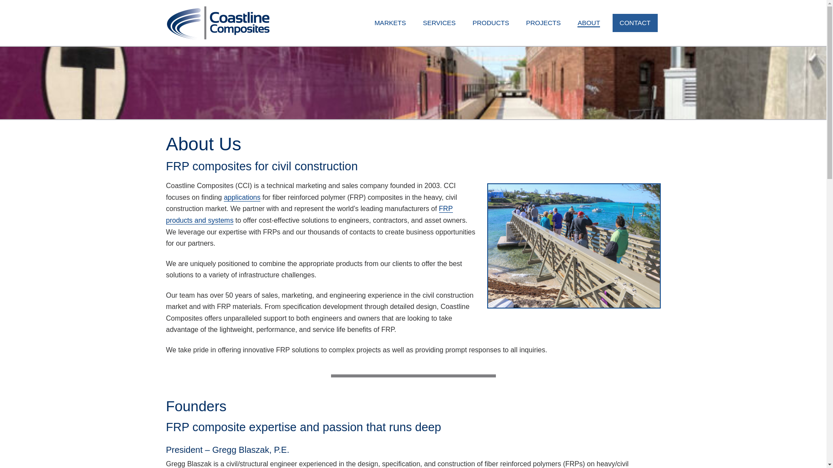 The height and width of the screenshot is (468, 833). Describe the element at coordinates (543, 23) in the screenshot. I see `PROJECTS` at that location.